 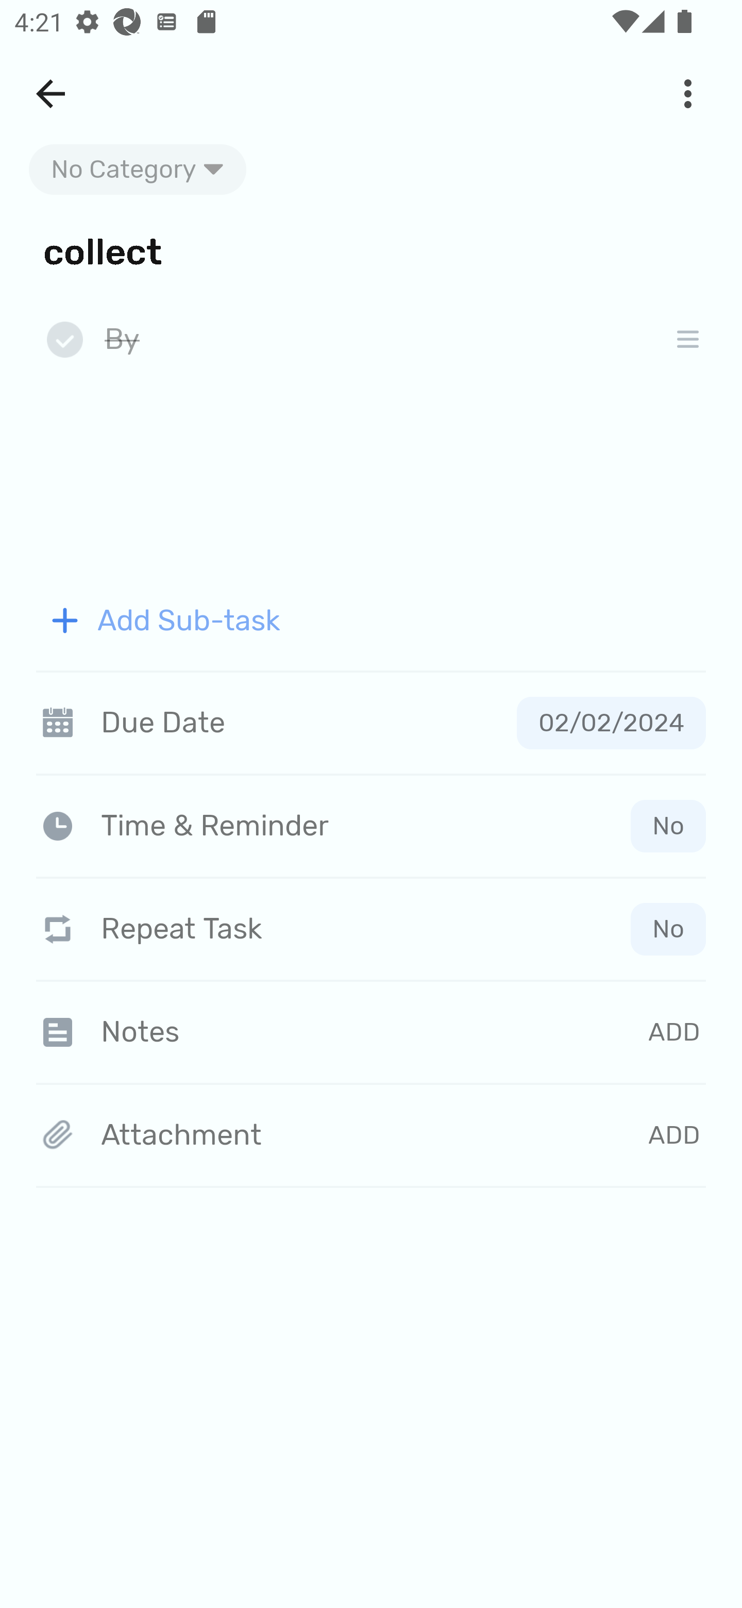 What do you see at coordinates (138, 169) in the screenshot?
I see `No Category` at bounding box center [138, 169].